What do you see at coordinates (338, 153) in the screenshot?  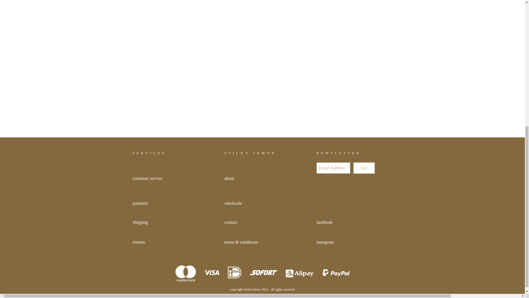 I see `NEWSLETTER` at bounding box center [338, 153].